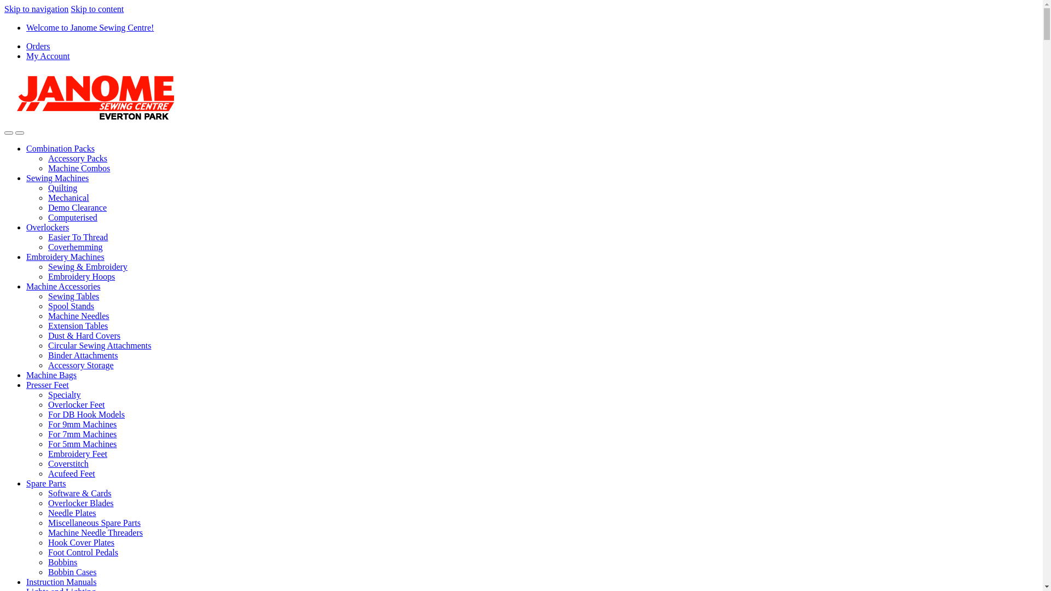  Describe the element at coordinates (84, 336) in the screenshot. I see `Dust & Hard Covers` at that location.